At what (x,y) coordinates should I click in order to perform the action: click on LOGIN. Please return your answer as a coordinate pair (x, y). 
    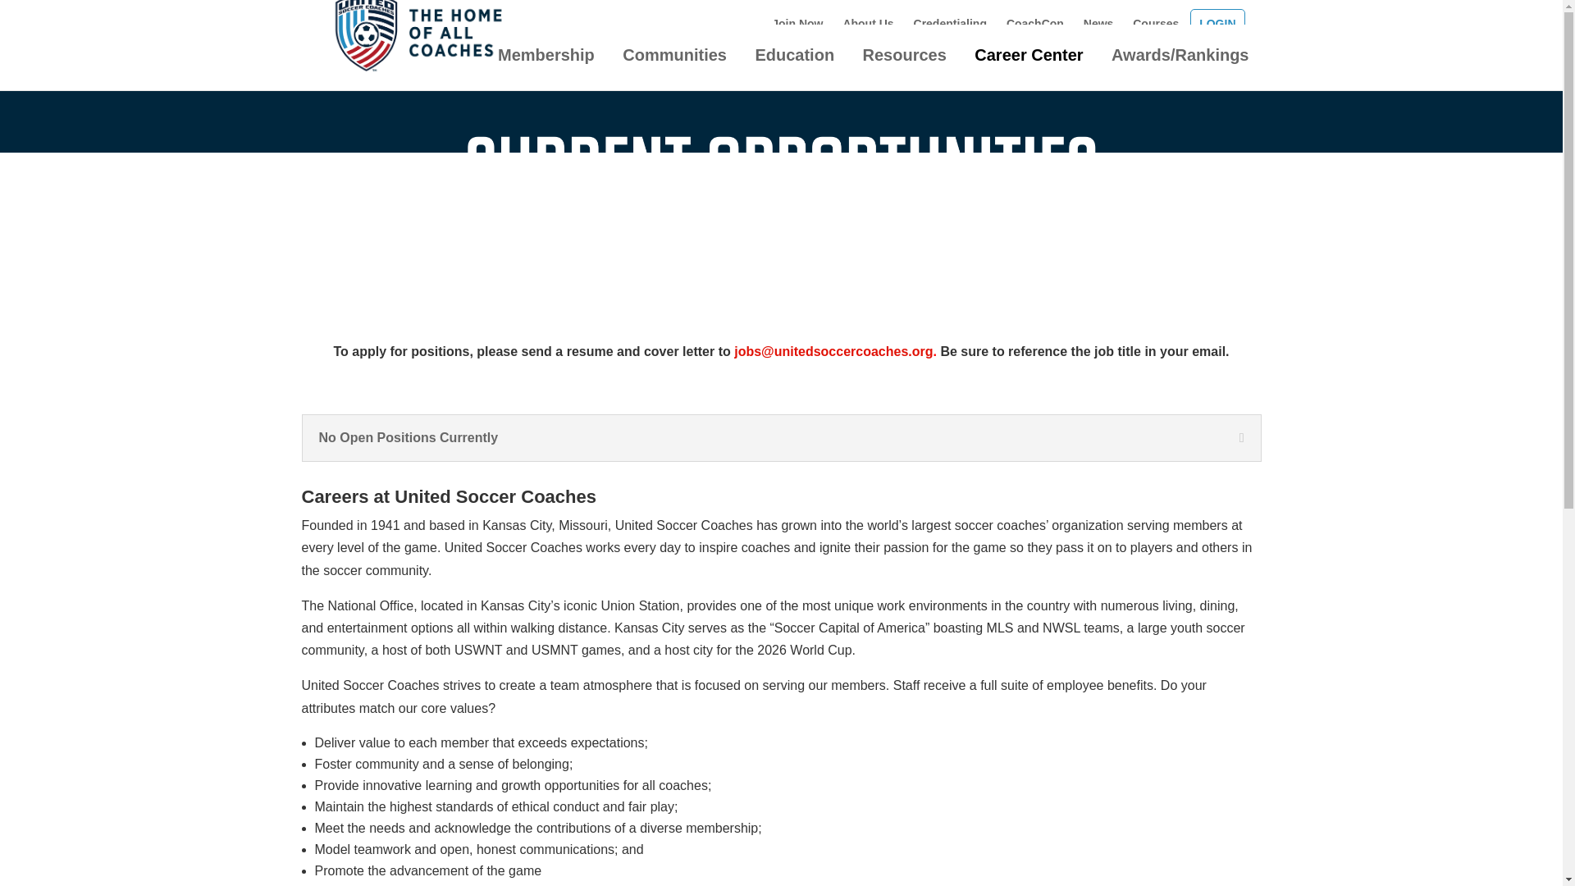
    Looking at the image, I should click on (1217, 28).